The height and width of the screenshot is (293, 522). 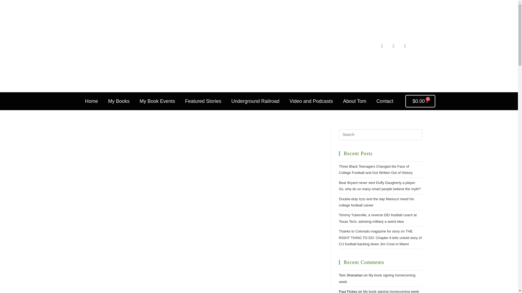 What do you see at coordinates (157, 101) in the screenshot?
I see `My Book Events` at bounding box center [157, 101].